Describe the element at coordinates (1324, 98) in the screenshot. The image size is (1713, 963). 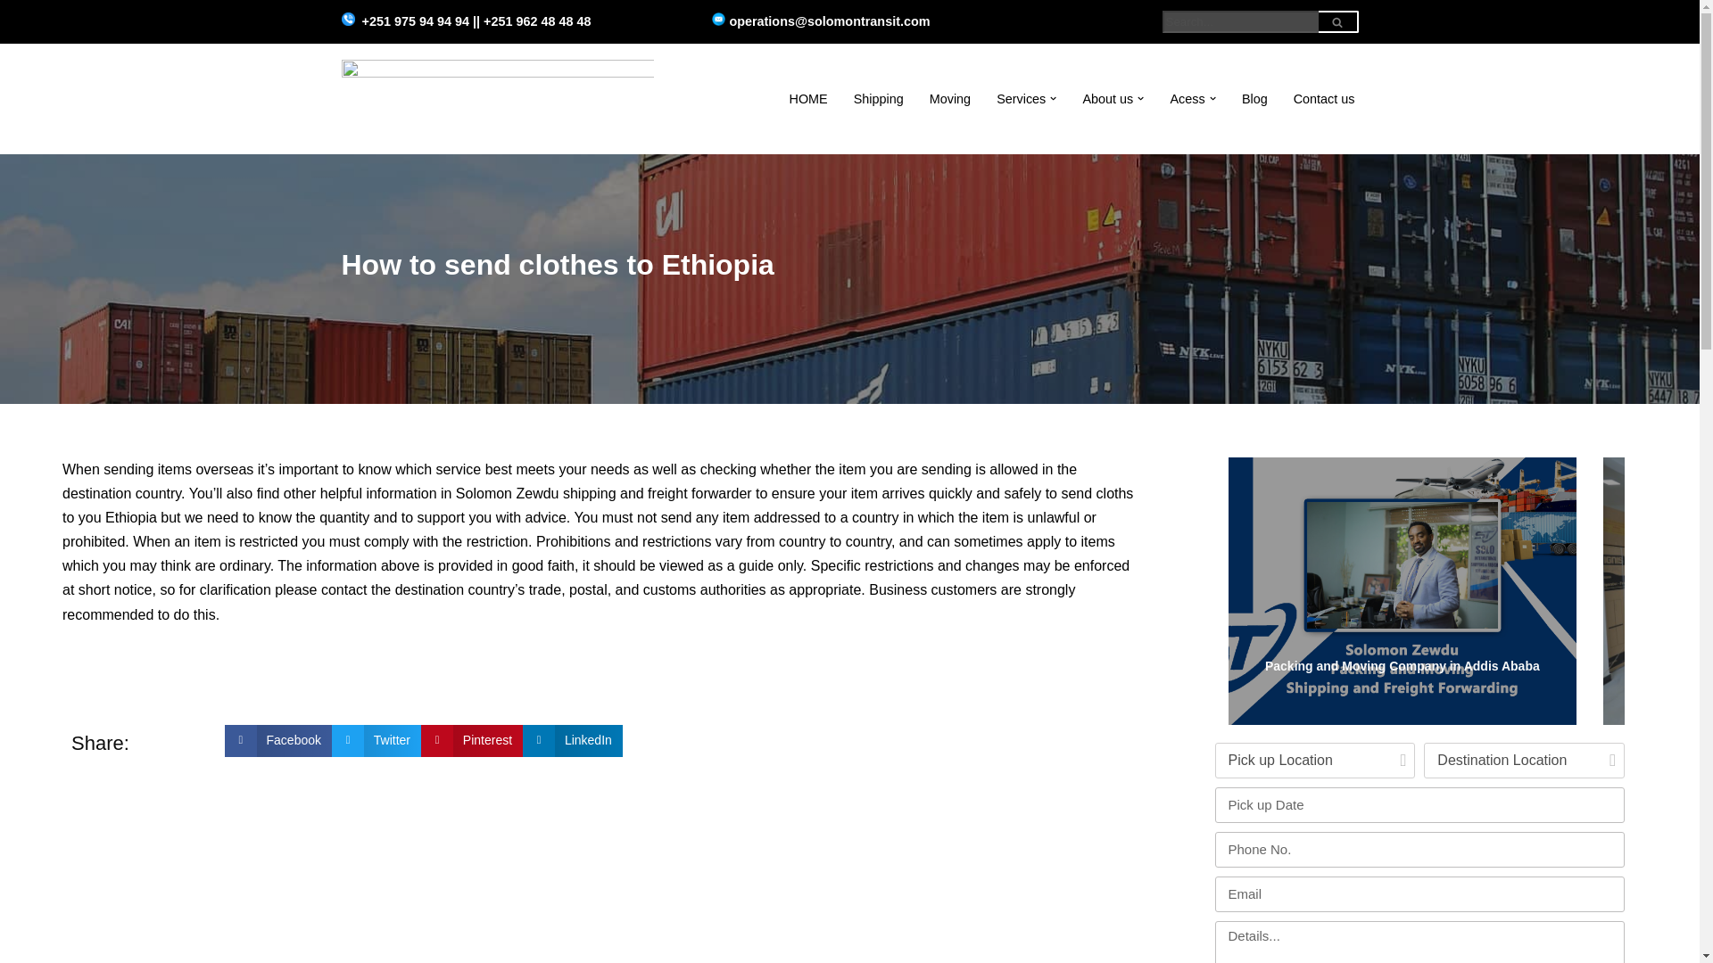
I see `Contact us` at that location.